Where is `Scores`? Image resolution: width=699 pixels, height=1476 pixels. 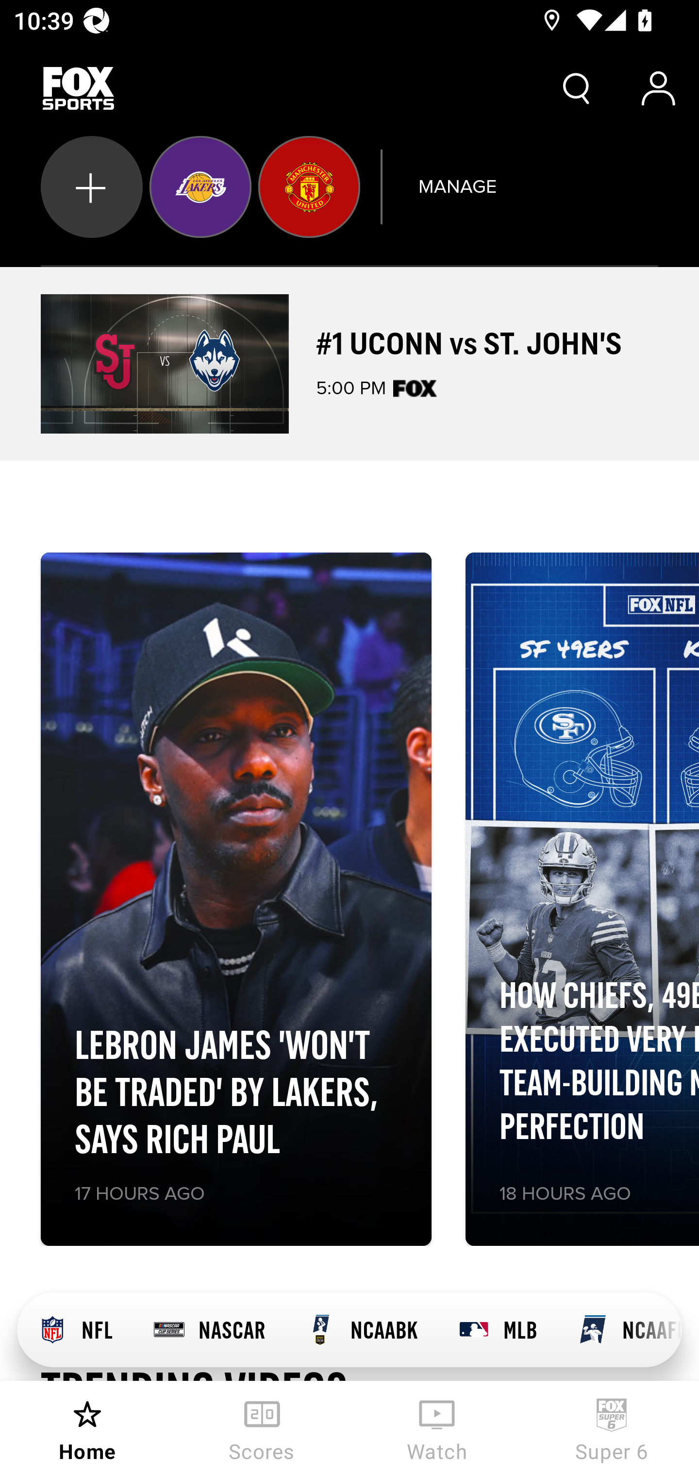
Scores is located at coordinates (262, 1428).